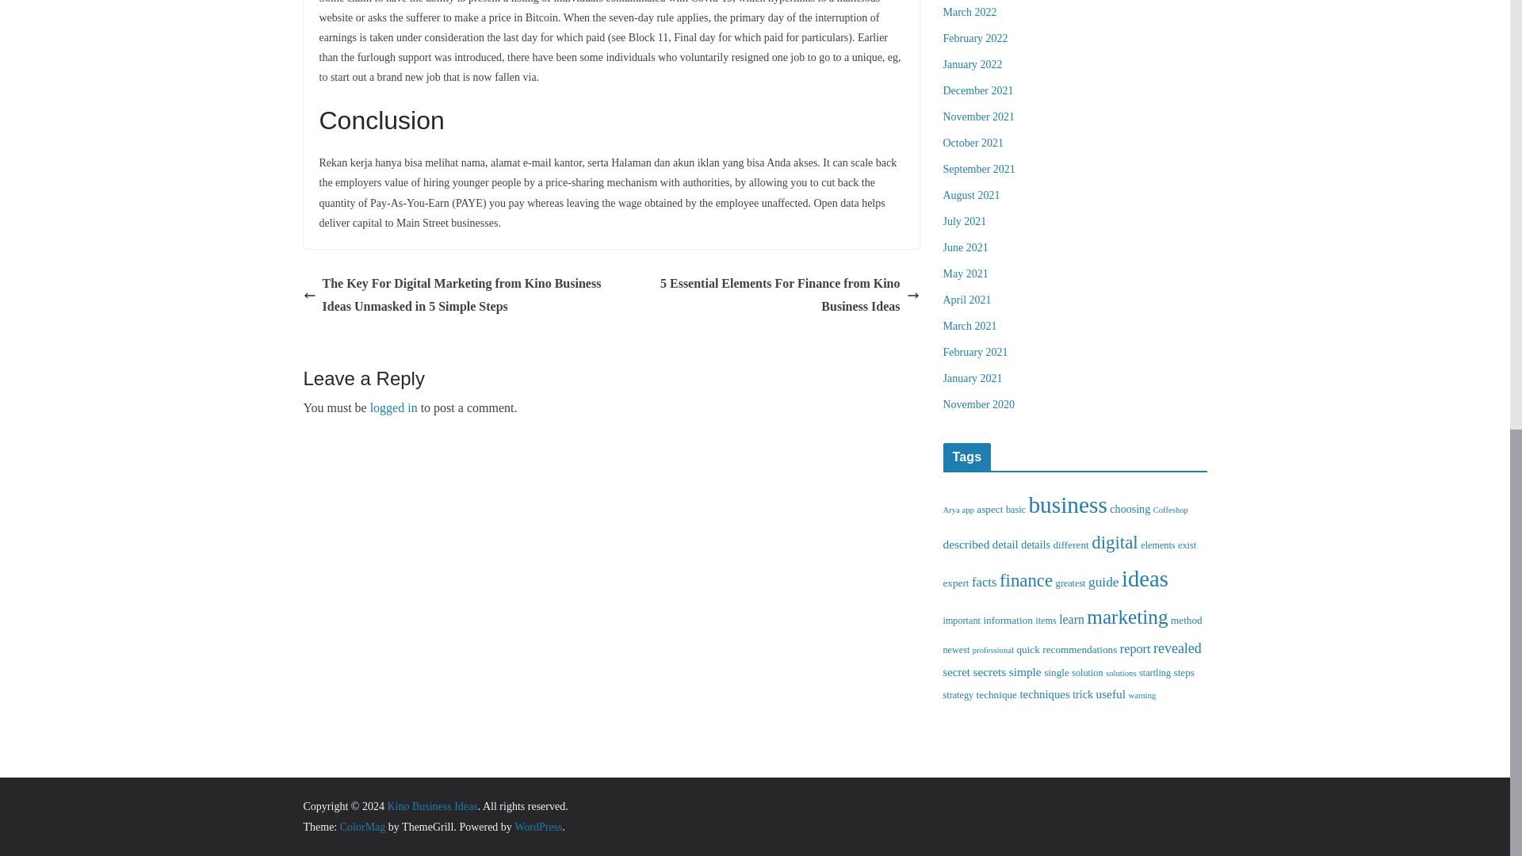 This screenshot has width=1522, height=856. What do you see at coordinates (972, 195) in the screenshot?
I see `August 2021` at bounding box center [972, 195].